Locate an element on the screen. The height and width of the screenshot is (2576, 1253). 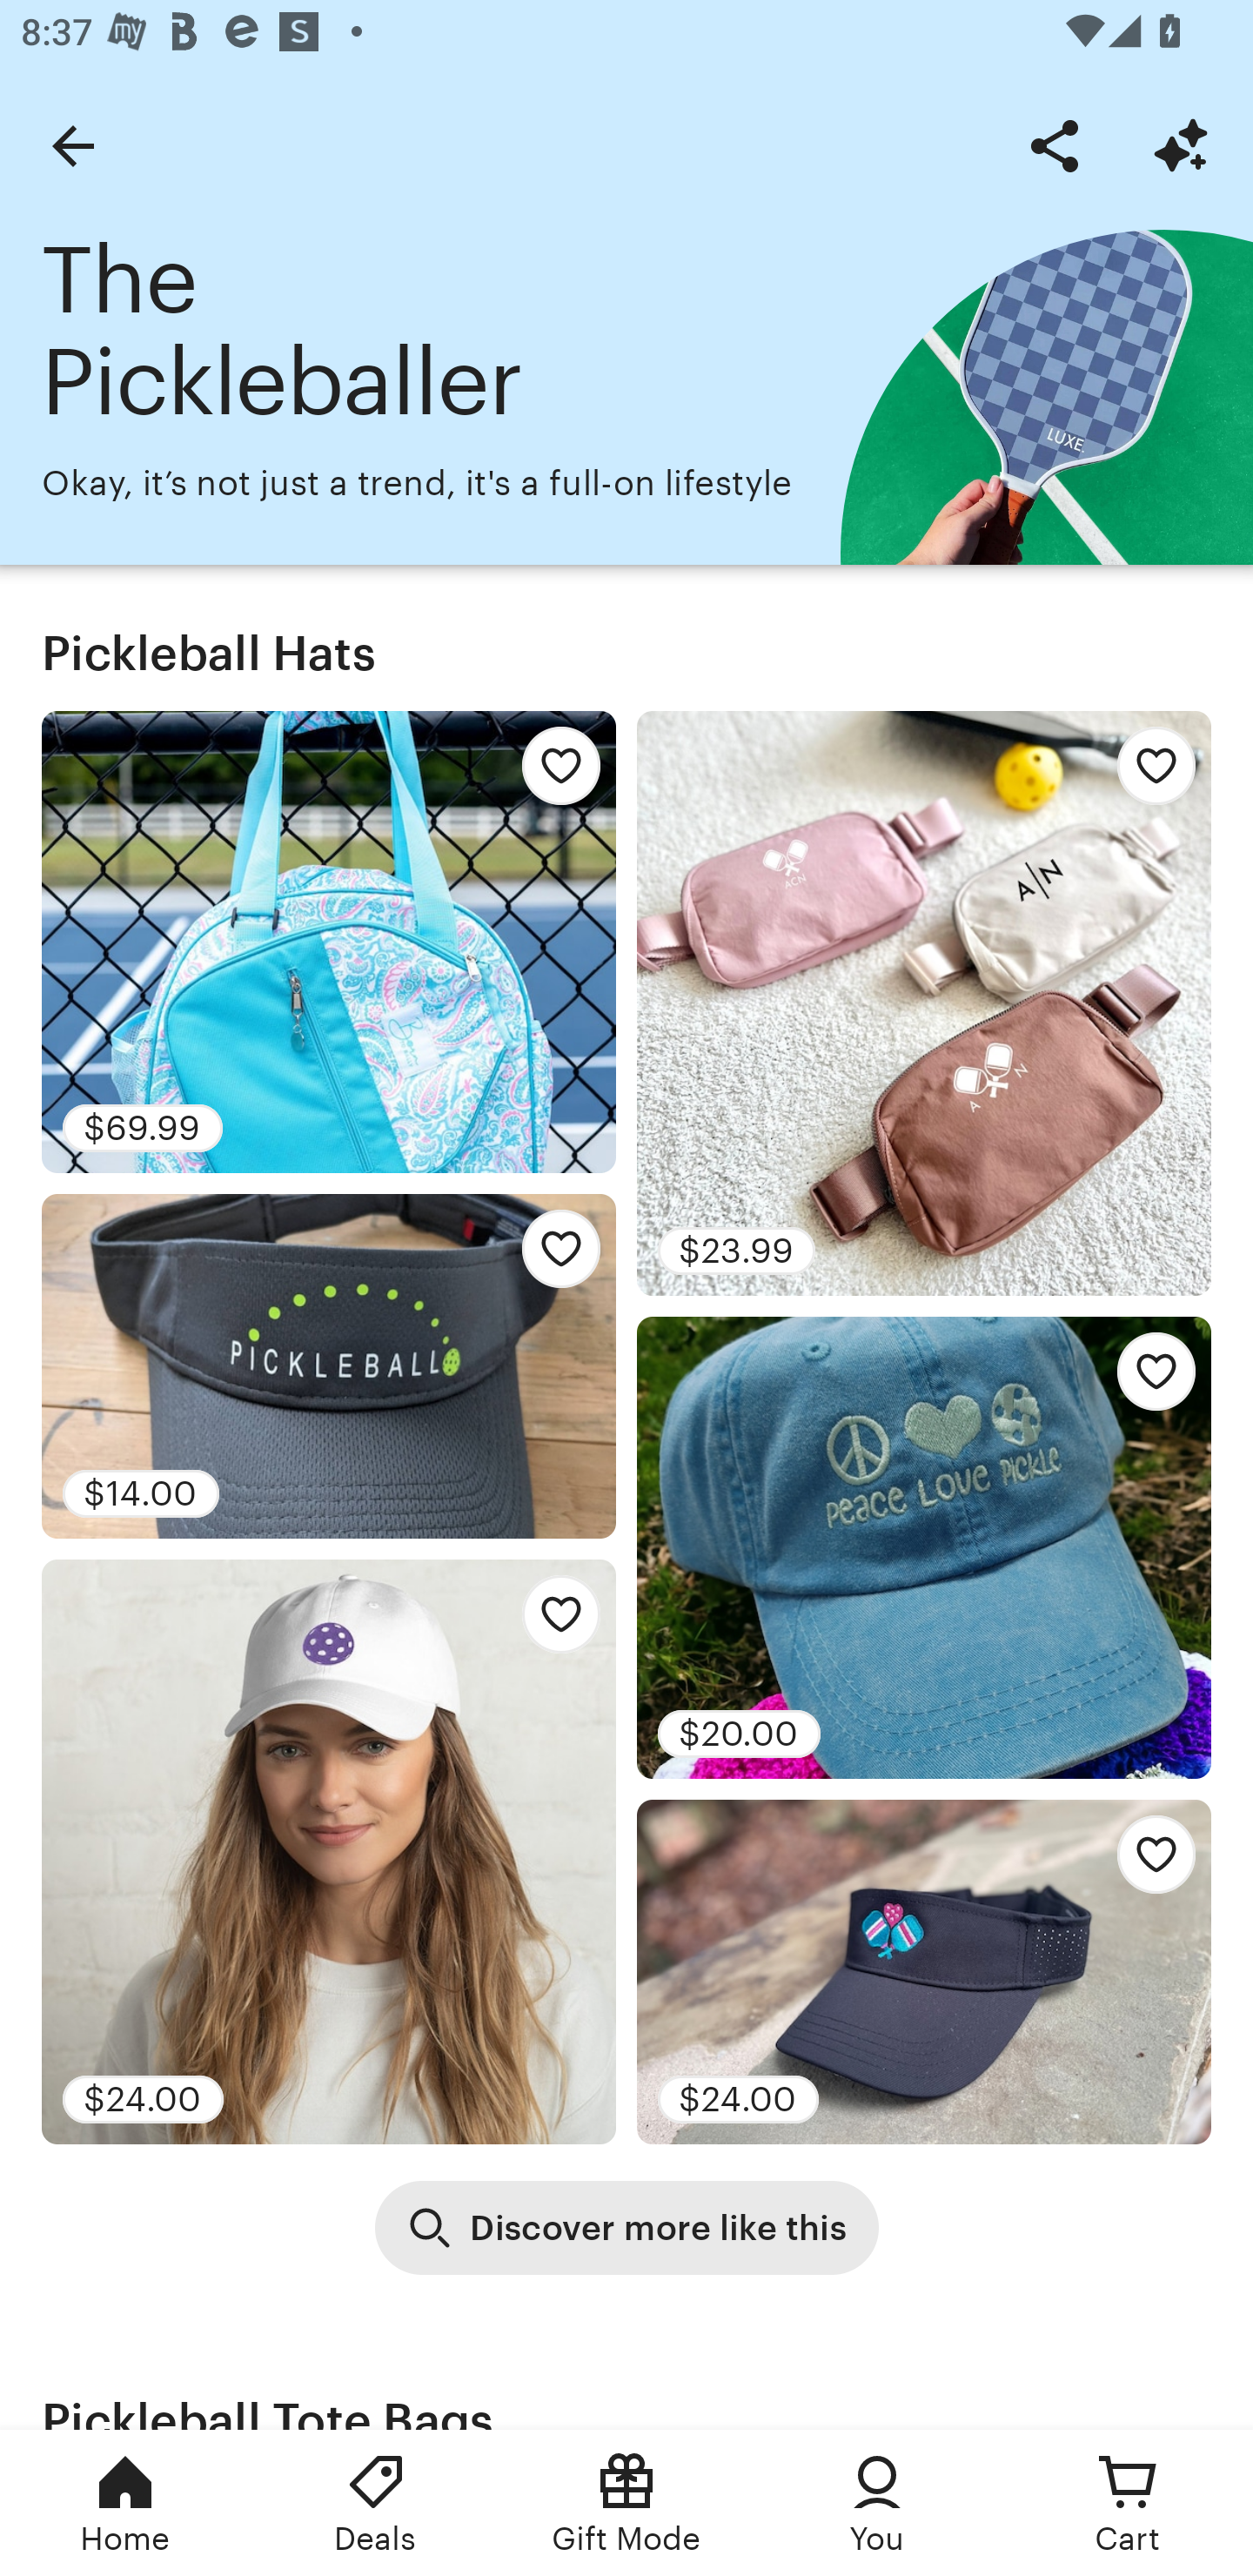
$20.00 is located at coordinates (924, 1547).